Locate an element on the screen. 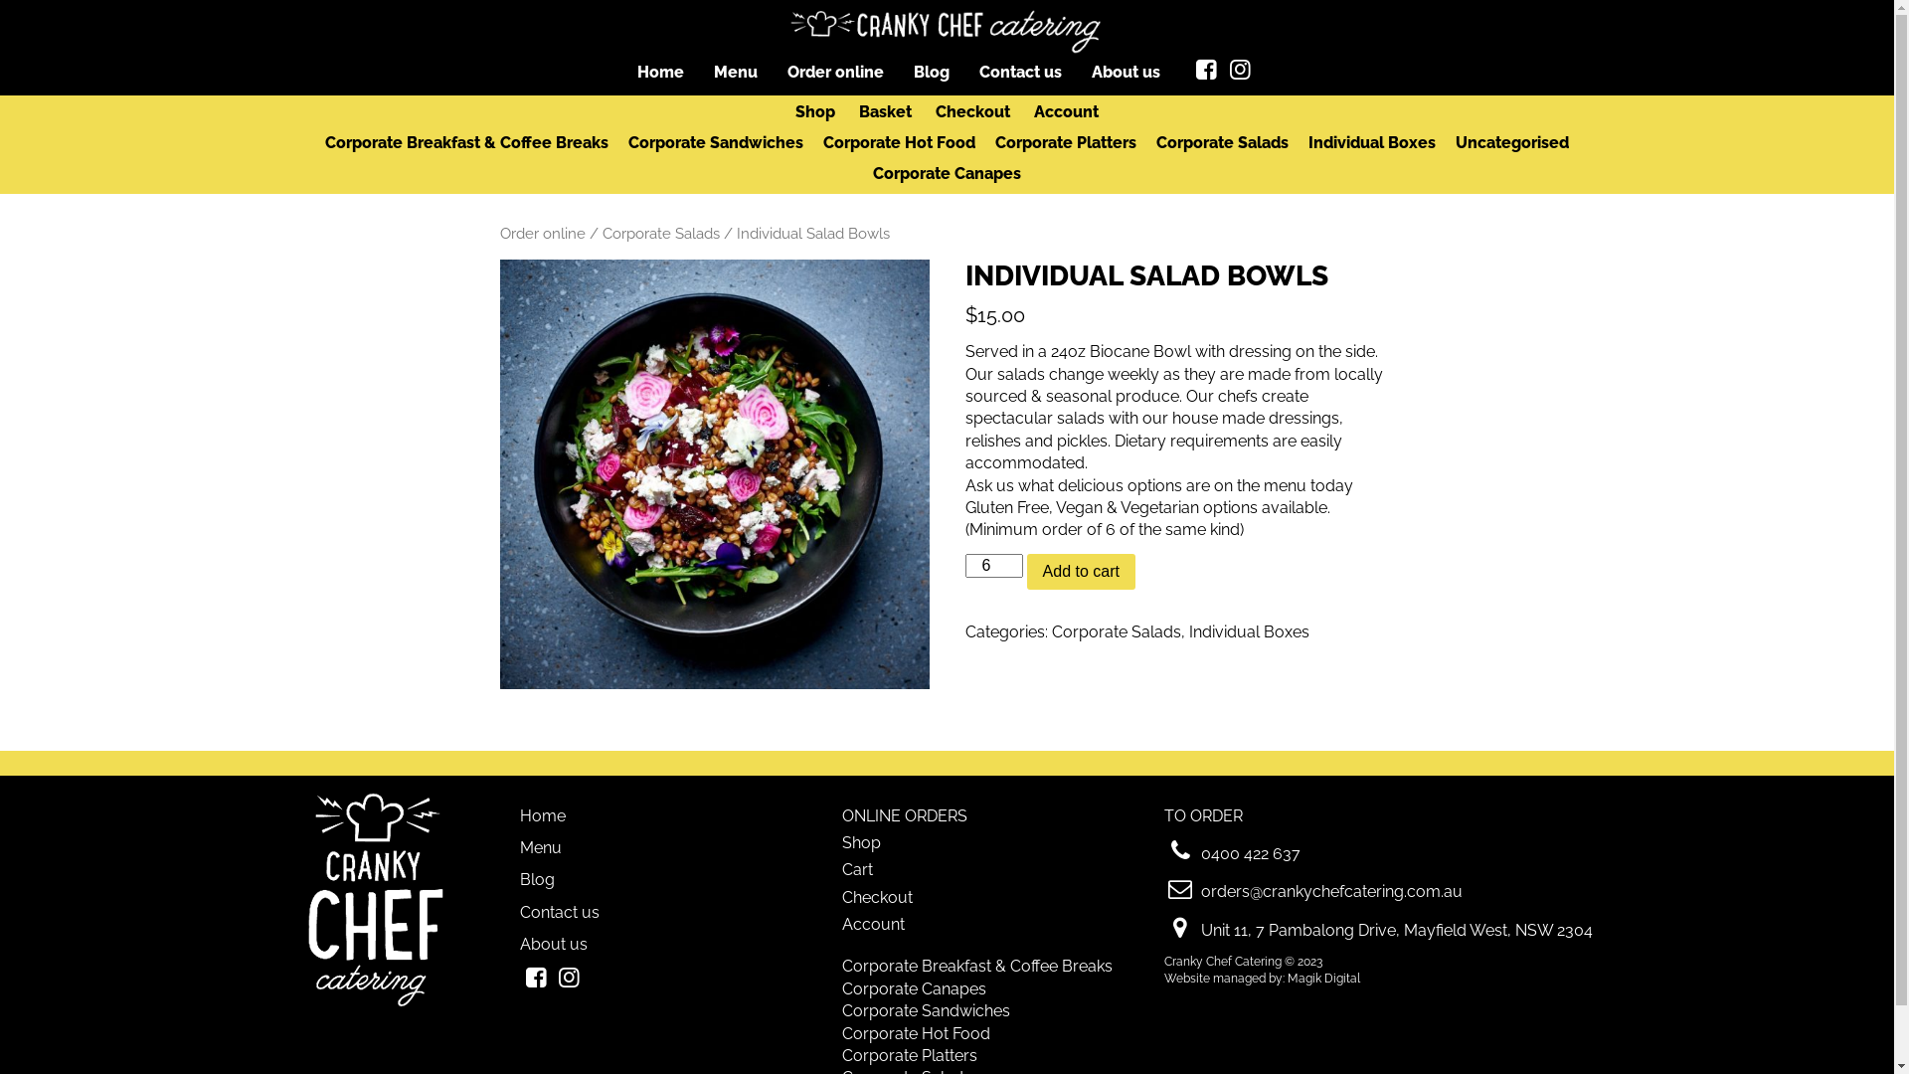  Menu is located at coordinates (540, 847).